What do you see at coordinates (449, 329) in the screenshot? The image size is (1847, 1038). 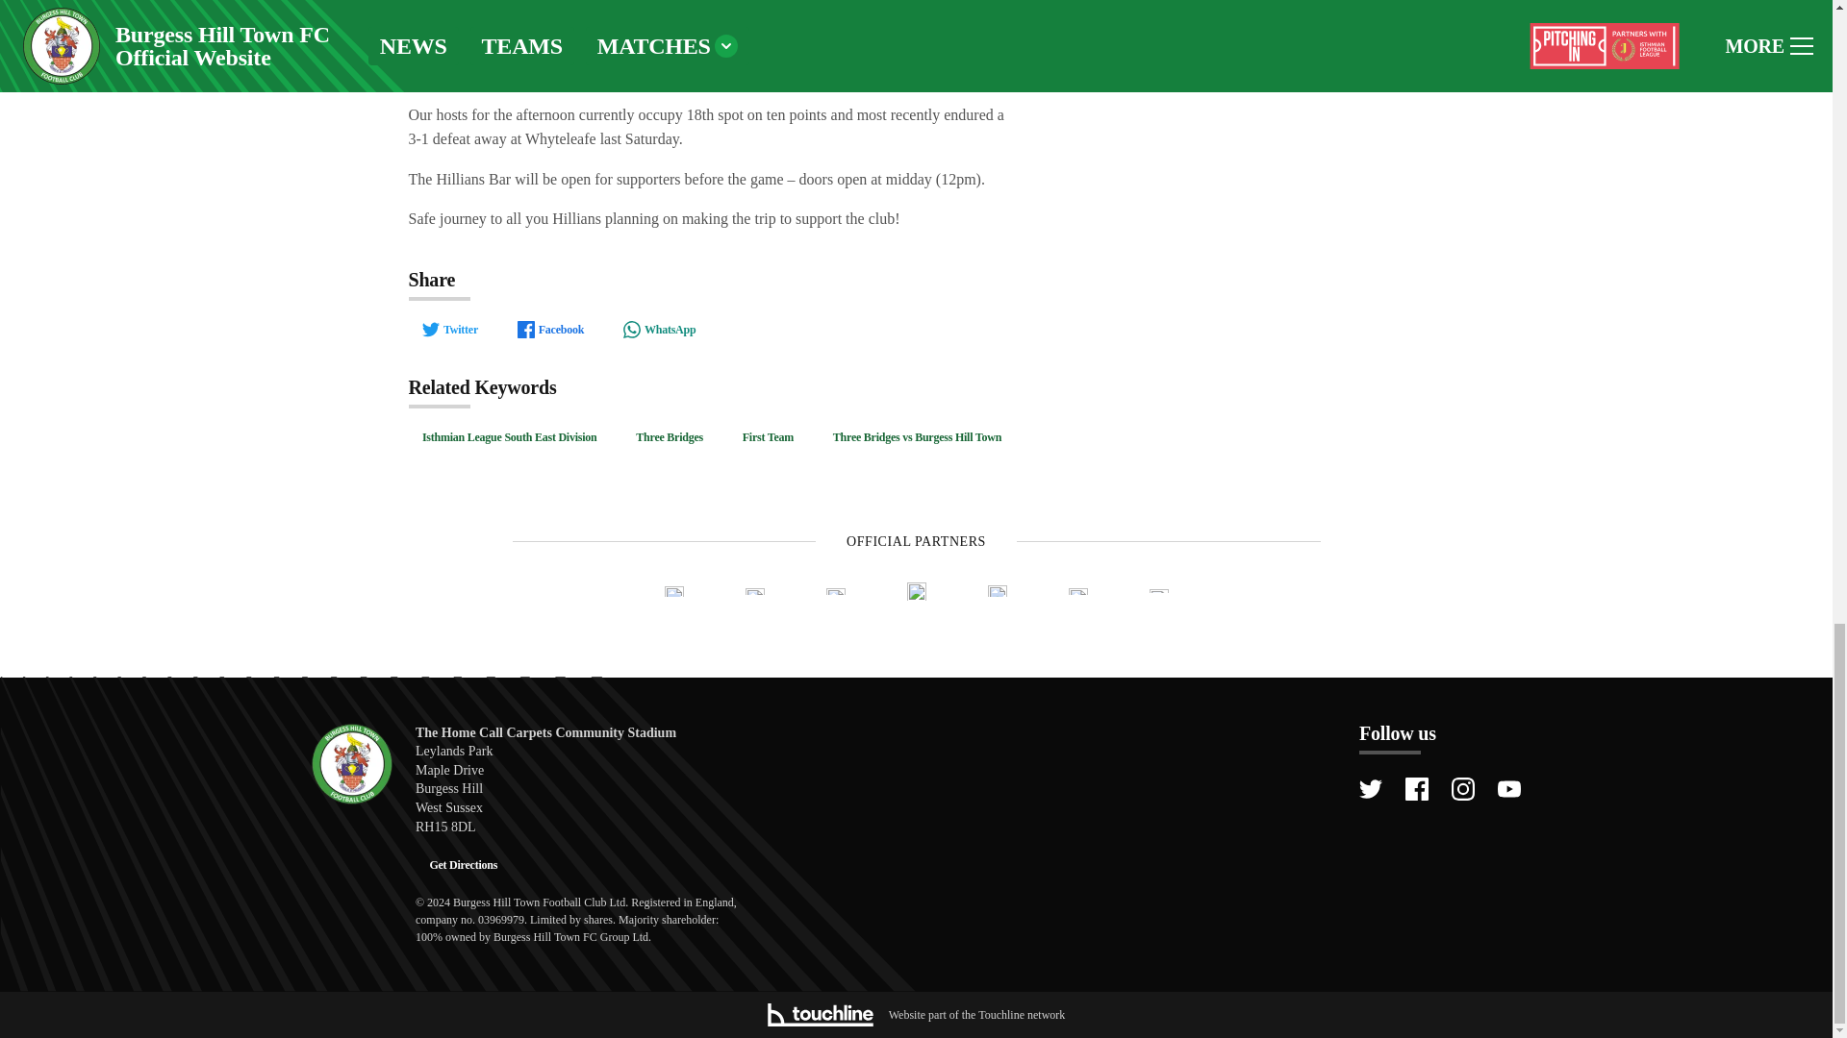 I see `Twitter` at bounding box center [449, 329].